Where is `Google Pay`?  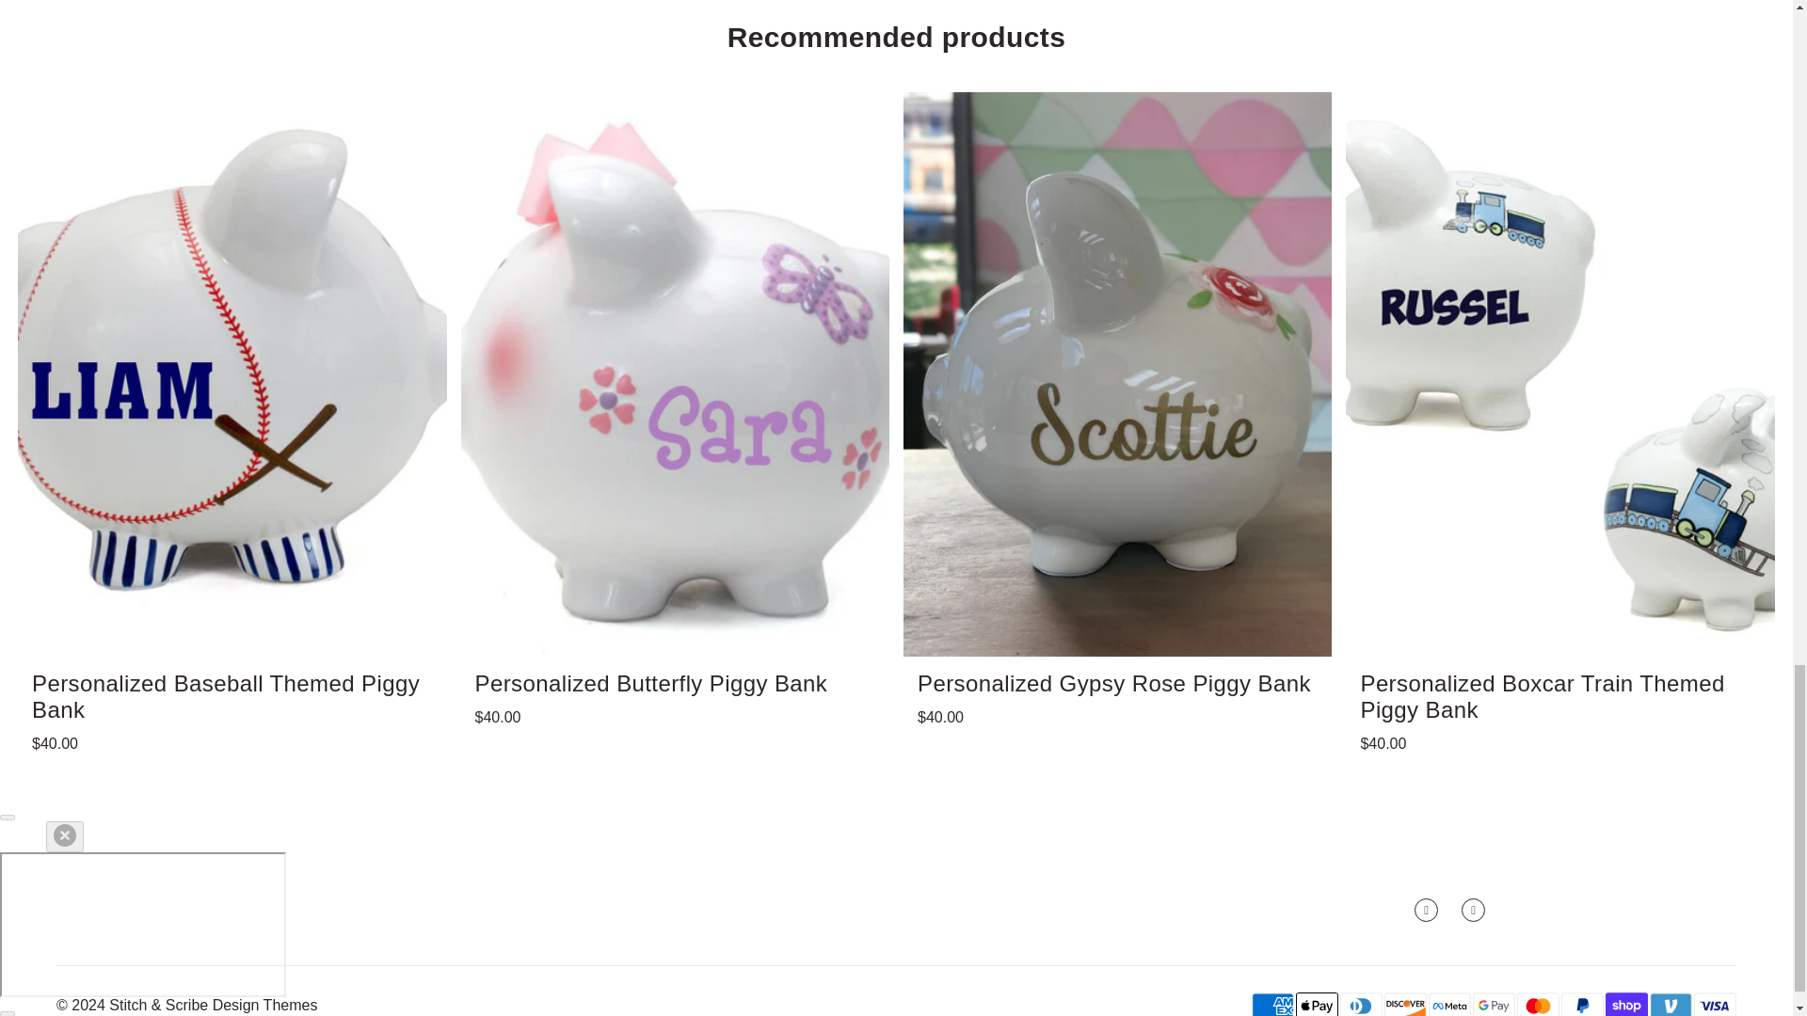 Google Pay is located at coordinates (1494, 1000).